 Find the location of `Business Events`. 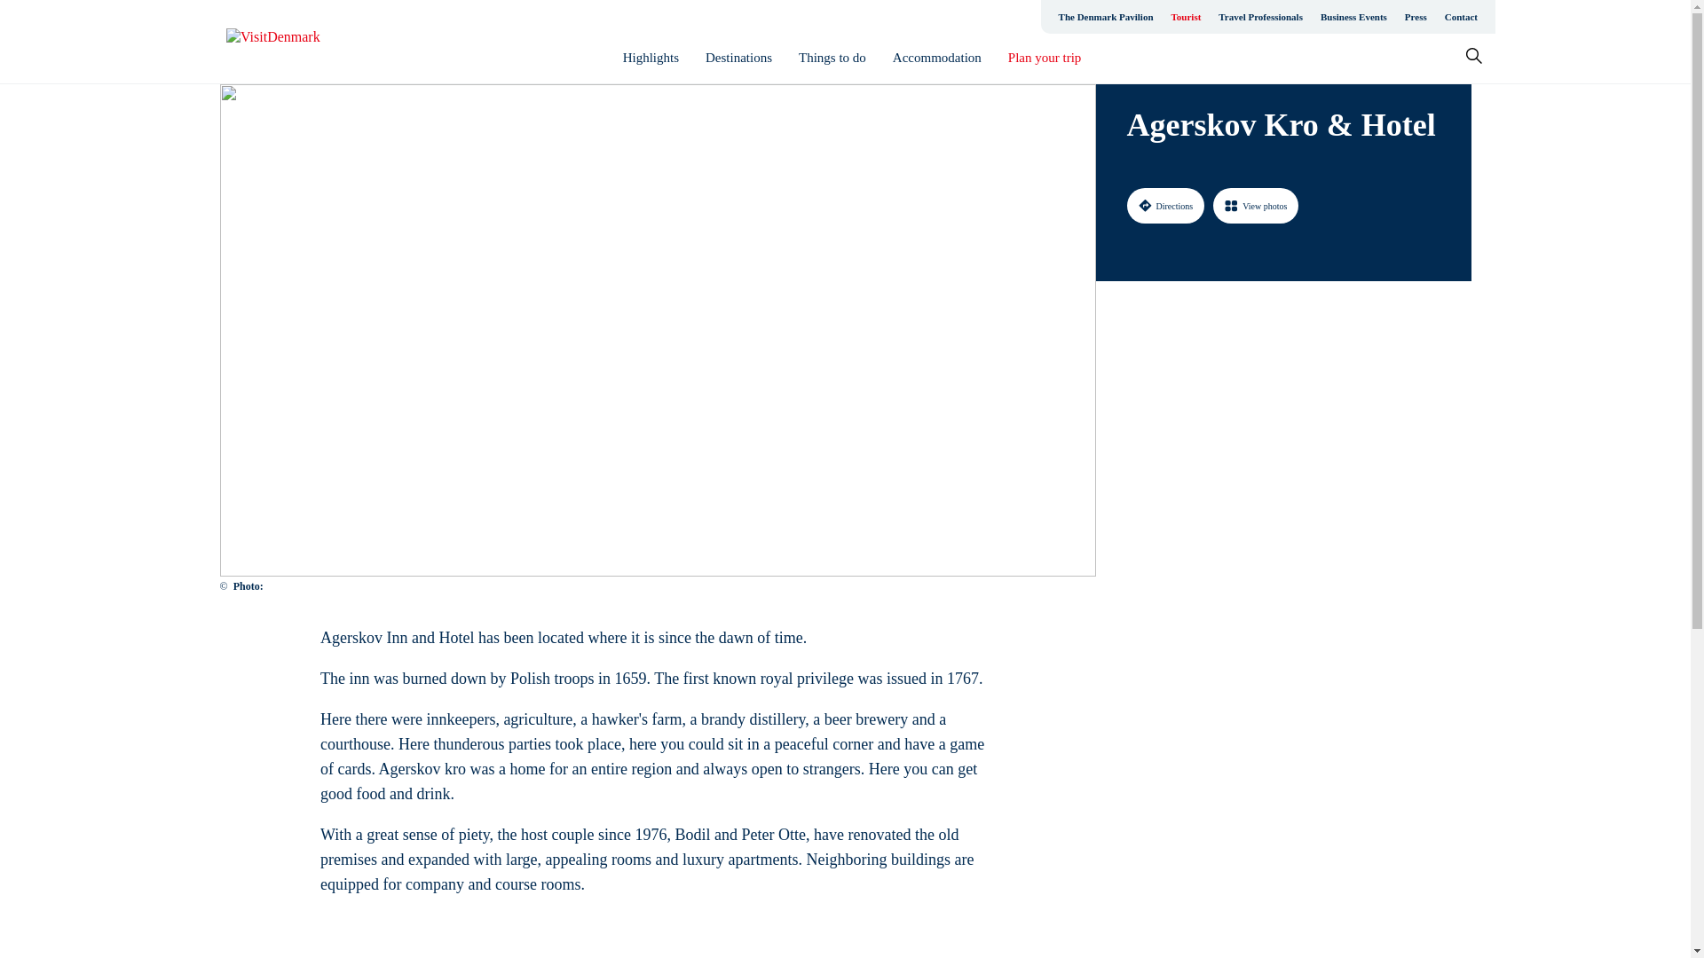

Business Events is located at coordinates (1353, 16).